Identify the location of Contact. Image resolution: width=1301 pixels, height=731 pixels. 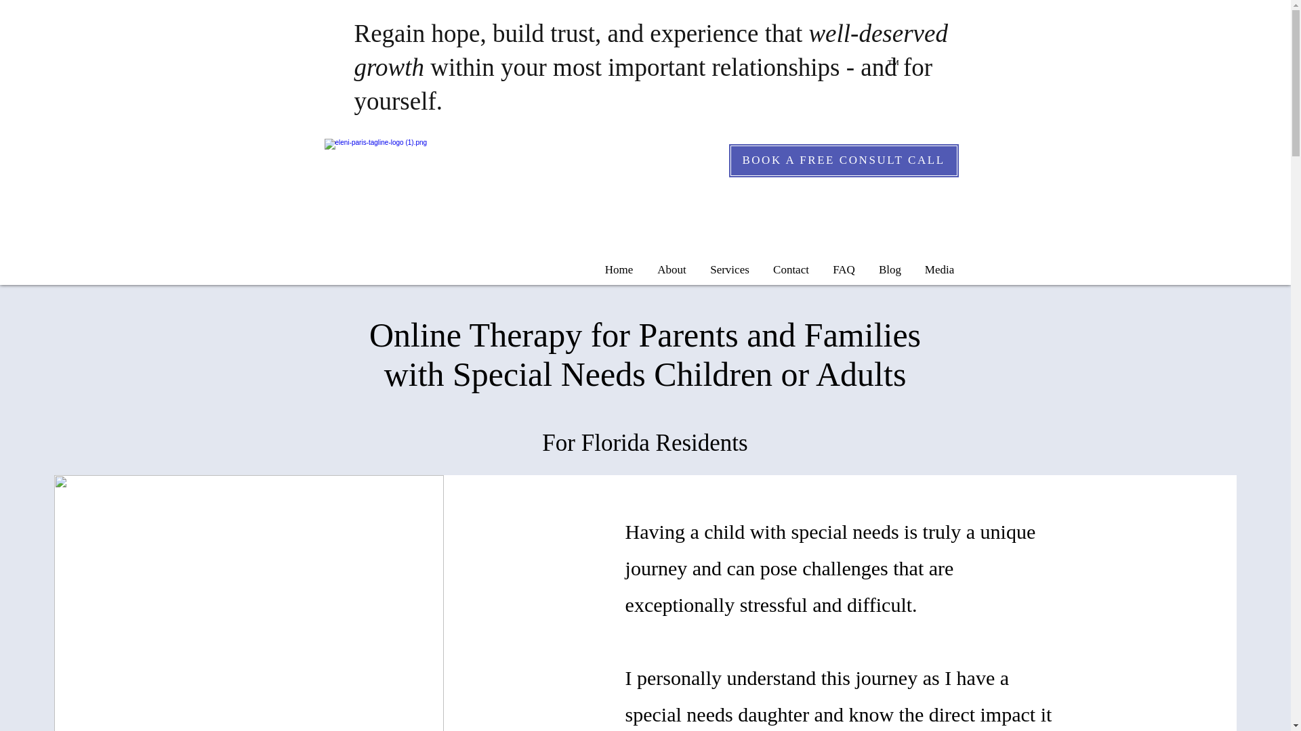
(791, 269).